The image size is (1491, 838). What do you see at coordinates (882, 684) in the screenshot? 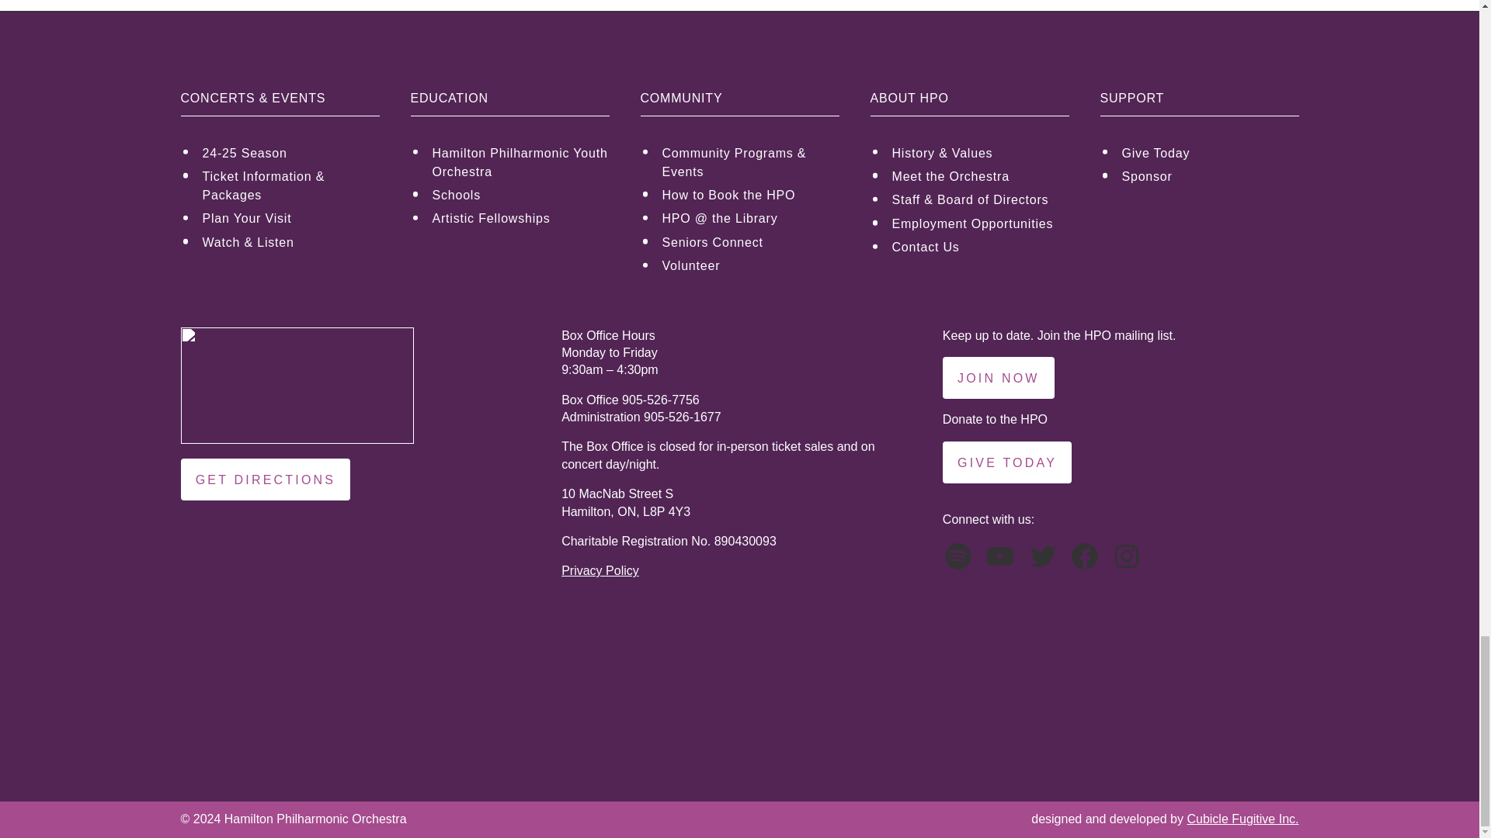
I see `Ontario Arts Council` at bounding box center [882, 684].